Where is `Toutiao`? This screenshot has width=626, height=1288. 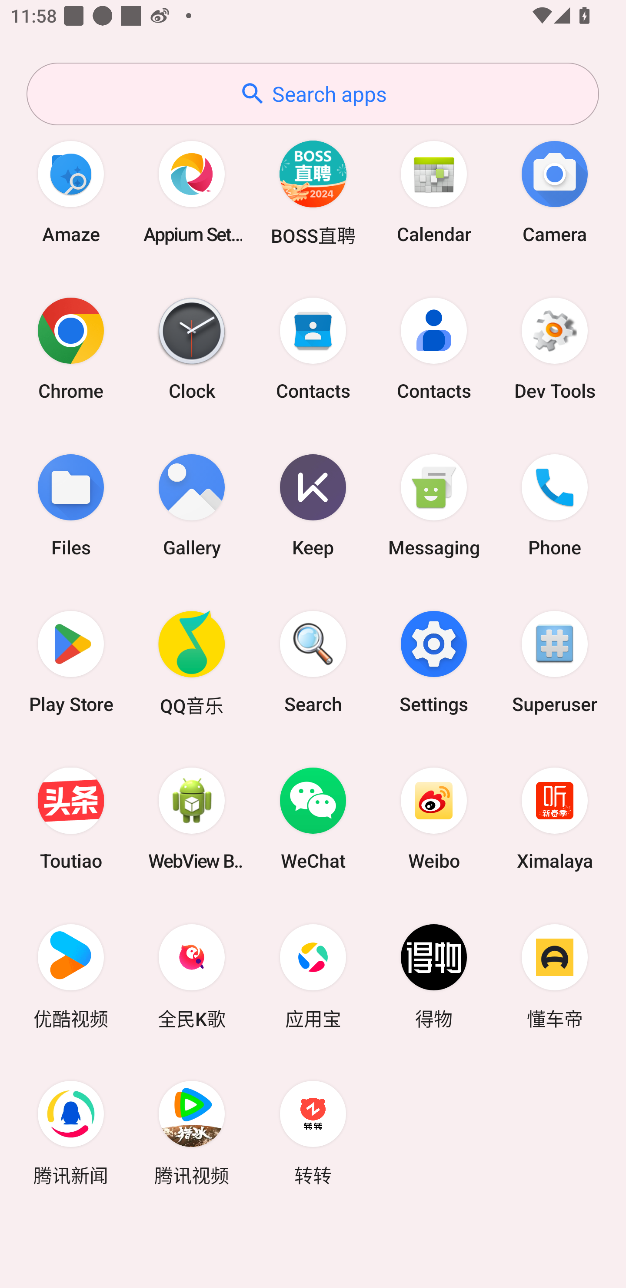 Toutiao is located at coordinates (71, 818).